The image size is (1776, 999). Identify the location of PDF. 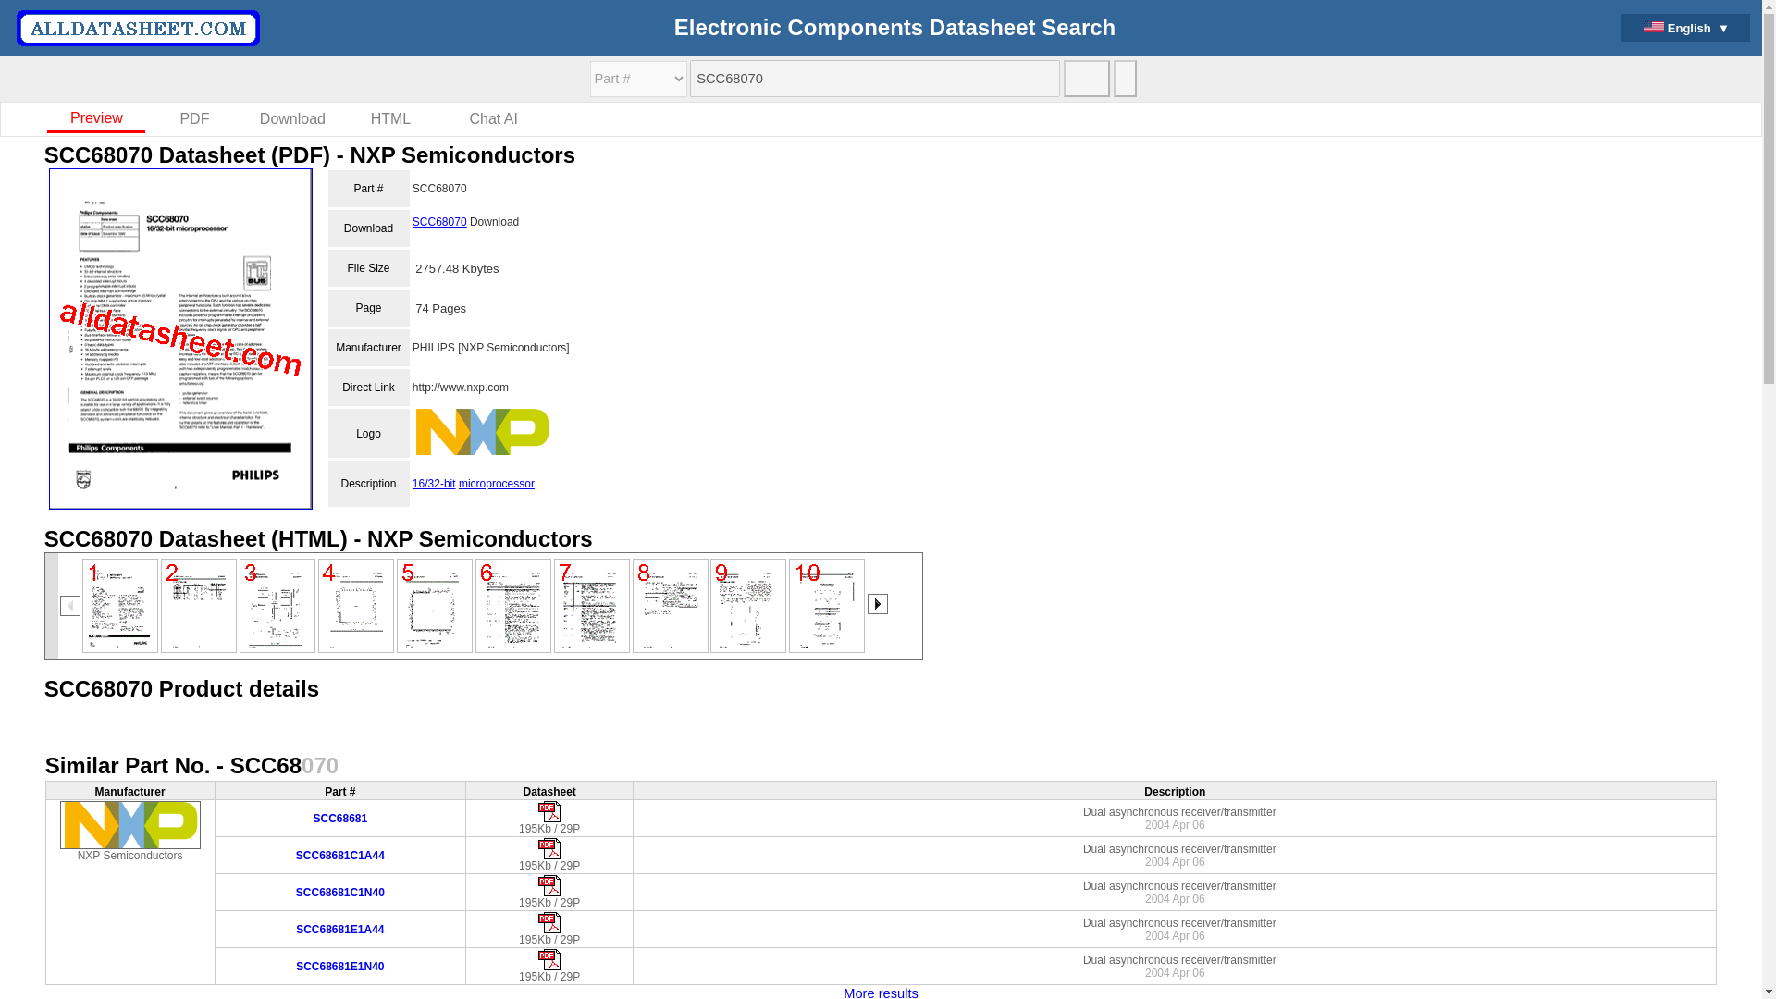
(194, 120).